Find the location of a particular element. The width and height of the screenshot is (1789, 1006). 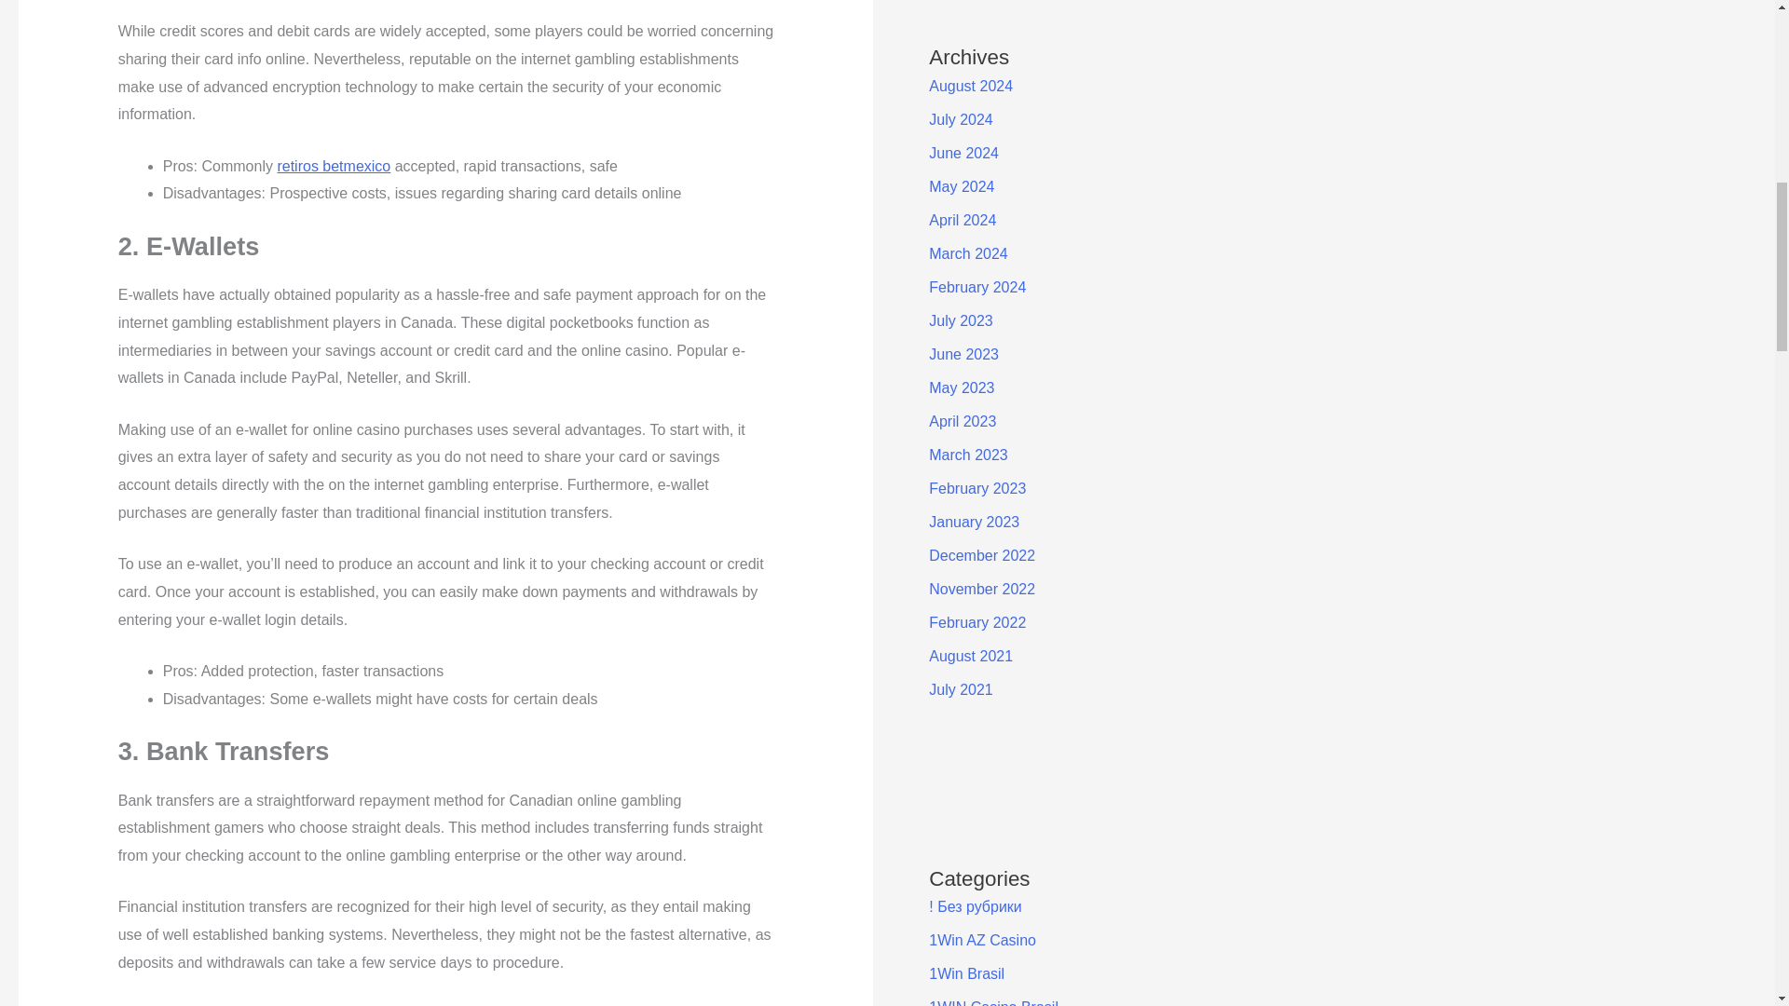

March 2024 is located at coordinates (968, 253).